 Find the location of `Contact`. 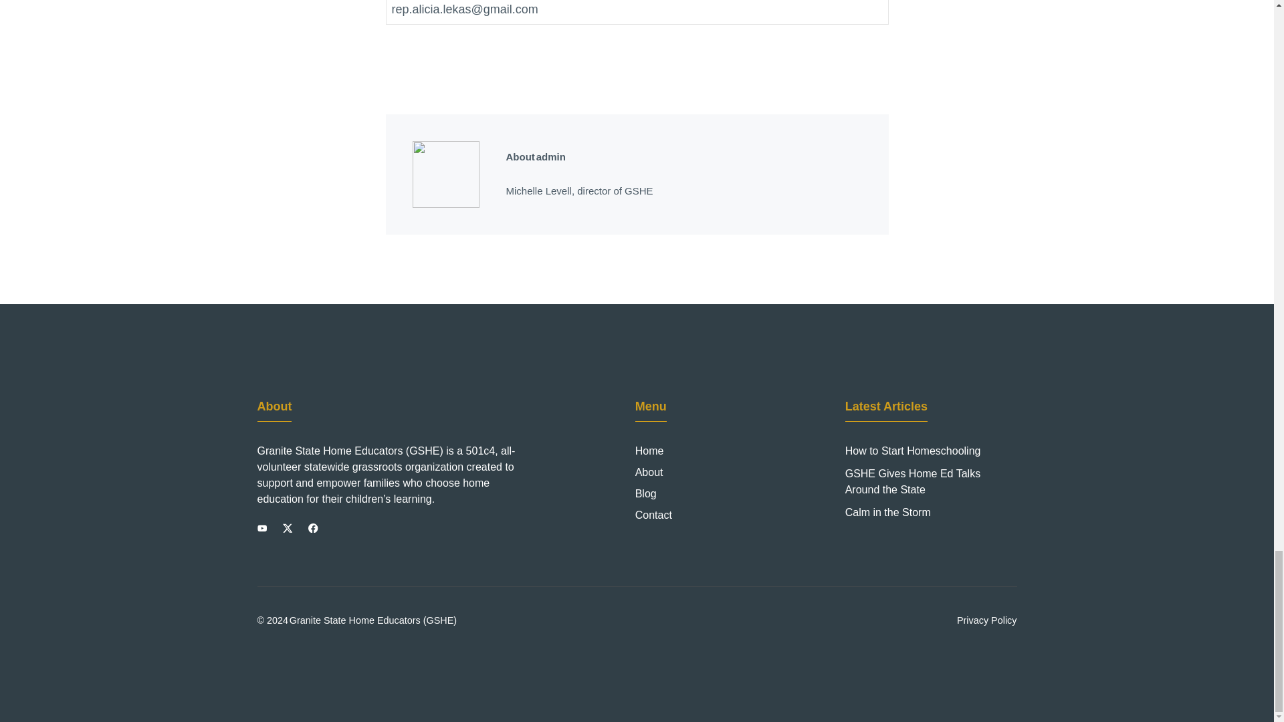

Contact is located at coordinates (653, 515).